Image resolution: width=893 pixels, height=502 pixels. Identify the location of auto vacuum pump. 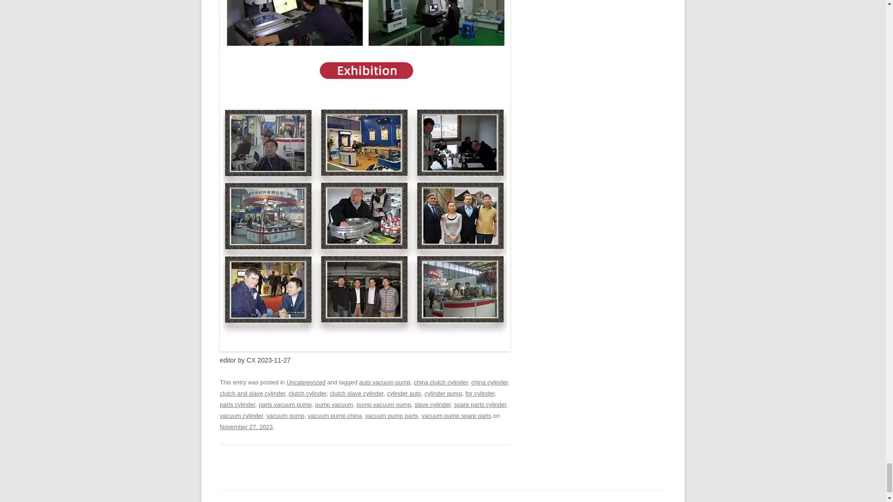
(384, 382).